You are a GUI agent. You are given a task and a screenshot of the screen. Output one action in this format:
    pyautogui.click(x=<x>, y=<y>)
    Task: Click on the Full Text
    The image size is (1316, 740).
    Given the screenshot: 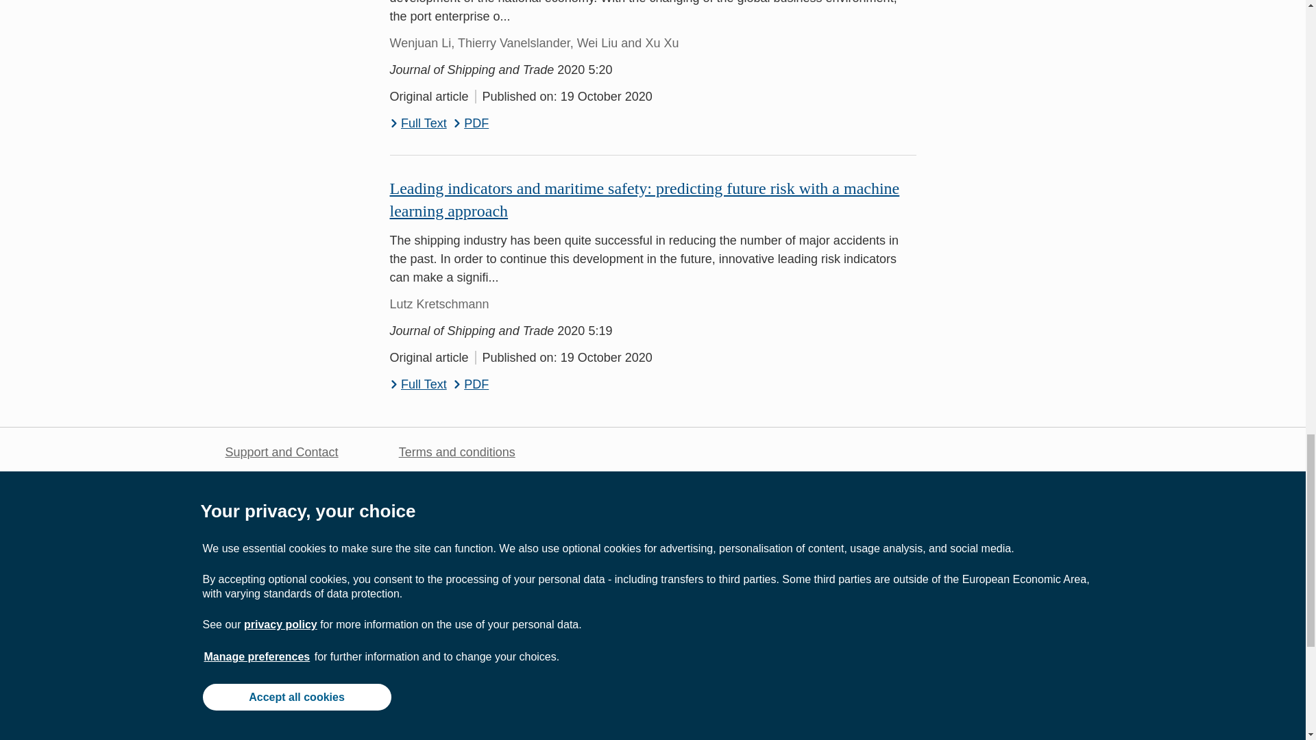 What is the action you would take?
    pyautogui.click(x=417, y=123)
    